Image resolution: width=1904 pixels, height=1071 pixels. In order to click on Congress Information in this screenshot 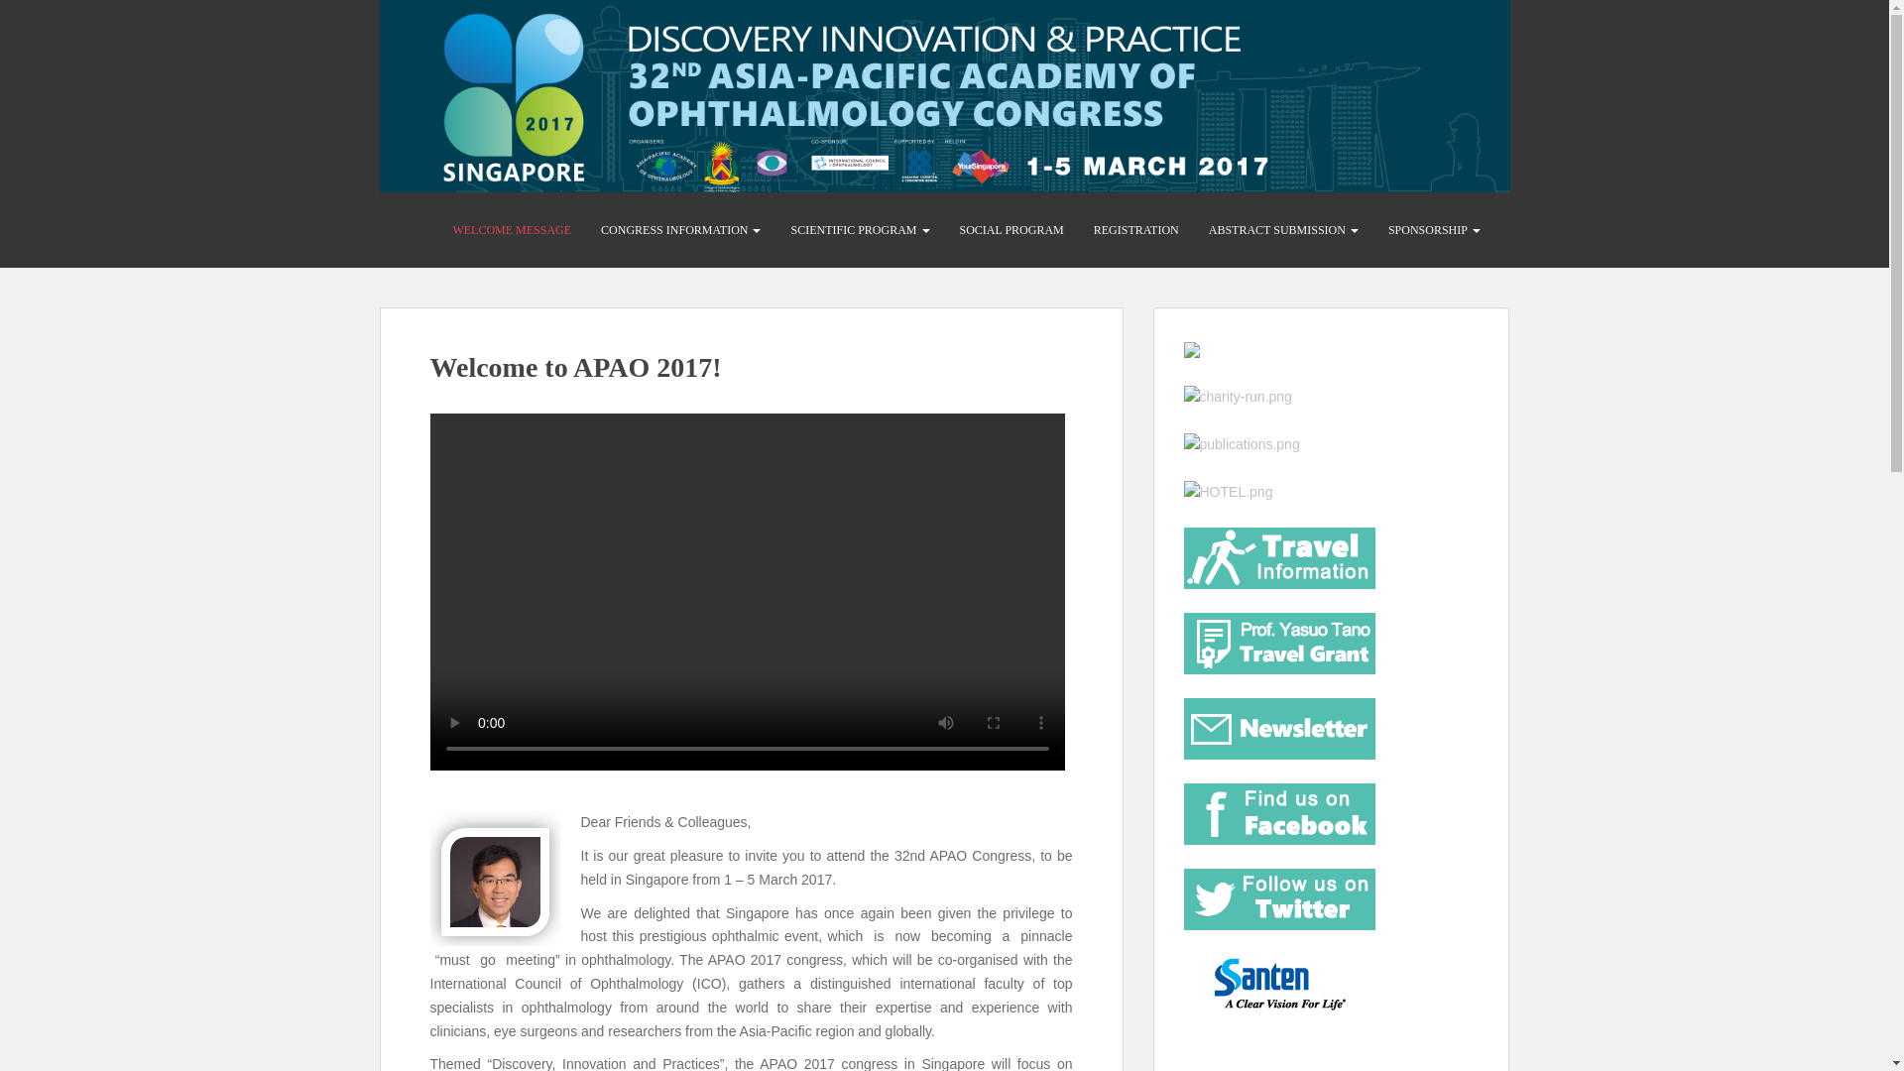, I will do `click(680, 230)`.